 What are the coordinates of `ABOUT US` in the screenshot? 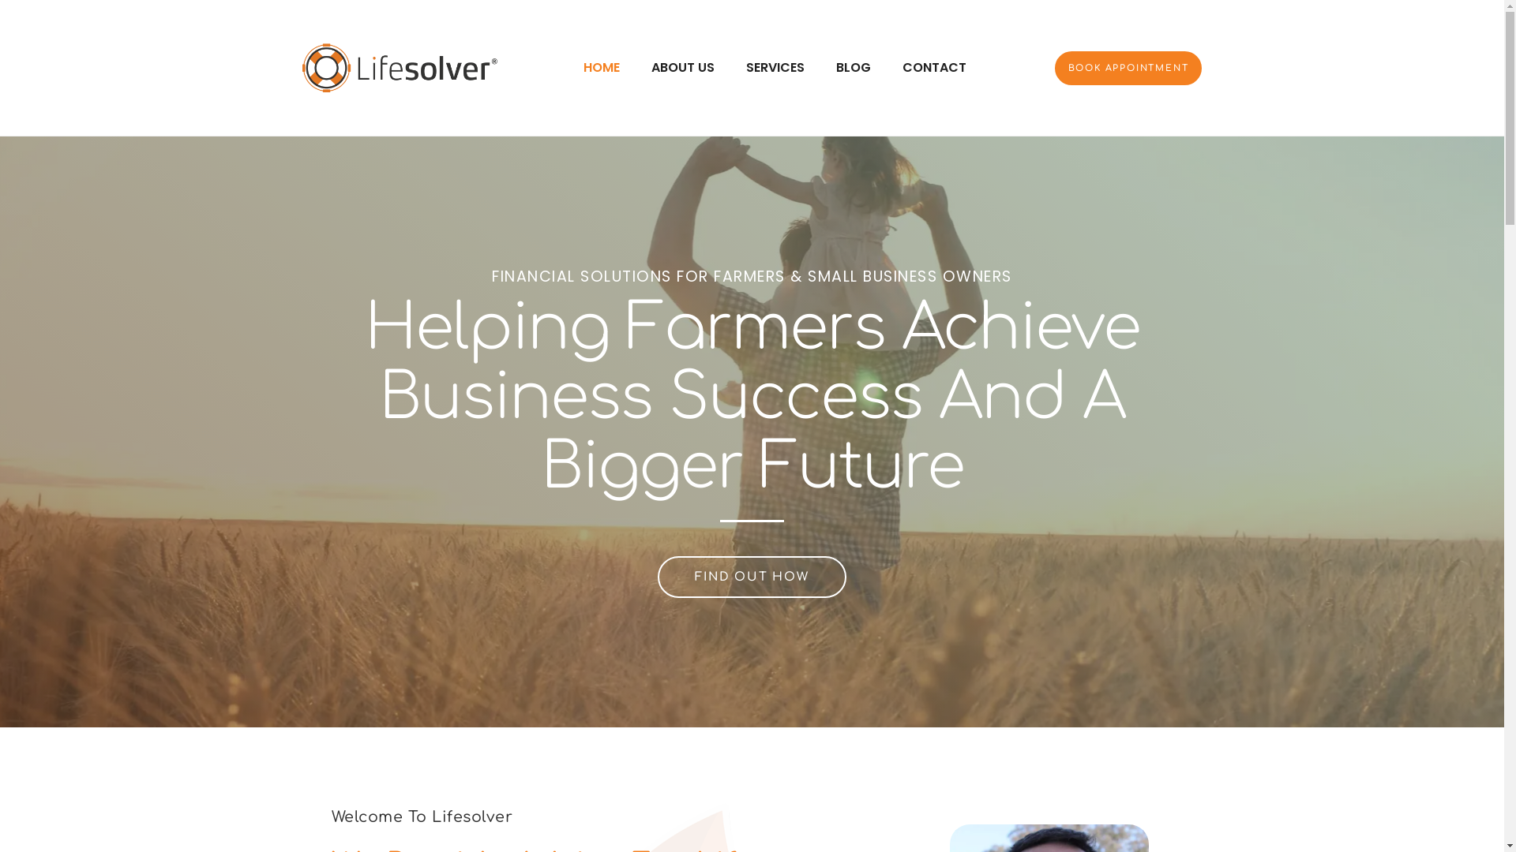 It's located at (682, 68).